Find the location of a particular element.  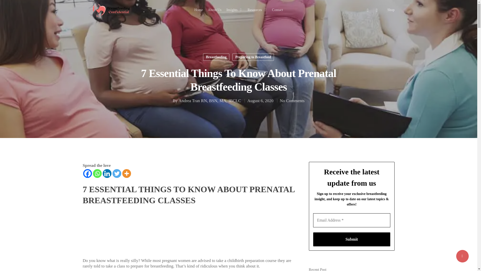

Resources is located at coordinates (257, 10).